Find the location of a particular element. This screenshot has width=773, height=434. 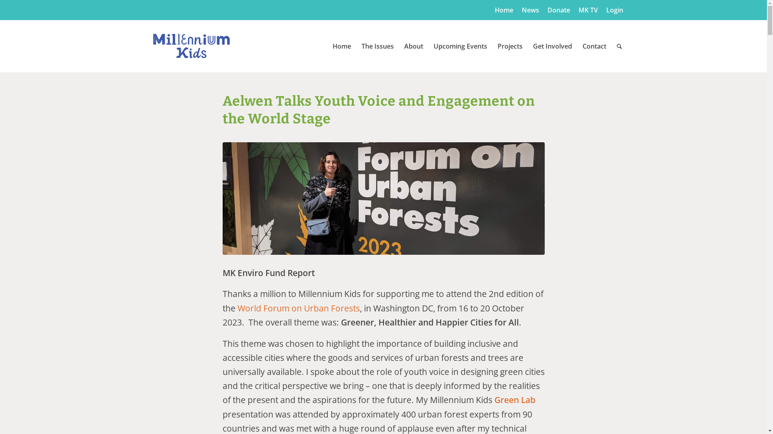

Aelwen Talks Youth Voice and Engagement on the World Stage is located at coordinates (383, 199).